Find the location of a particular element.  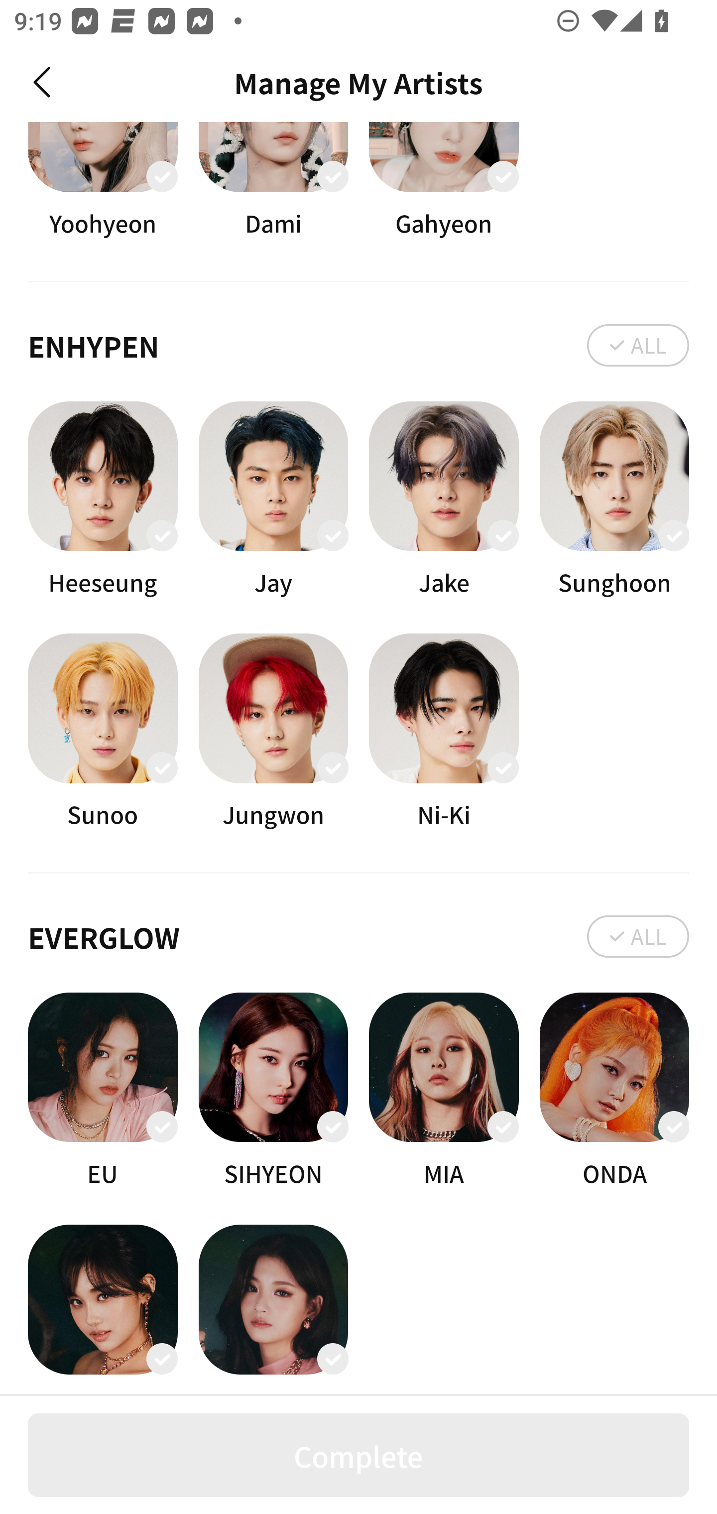

MIA is located at coordinates (444, 1092).